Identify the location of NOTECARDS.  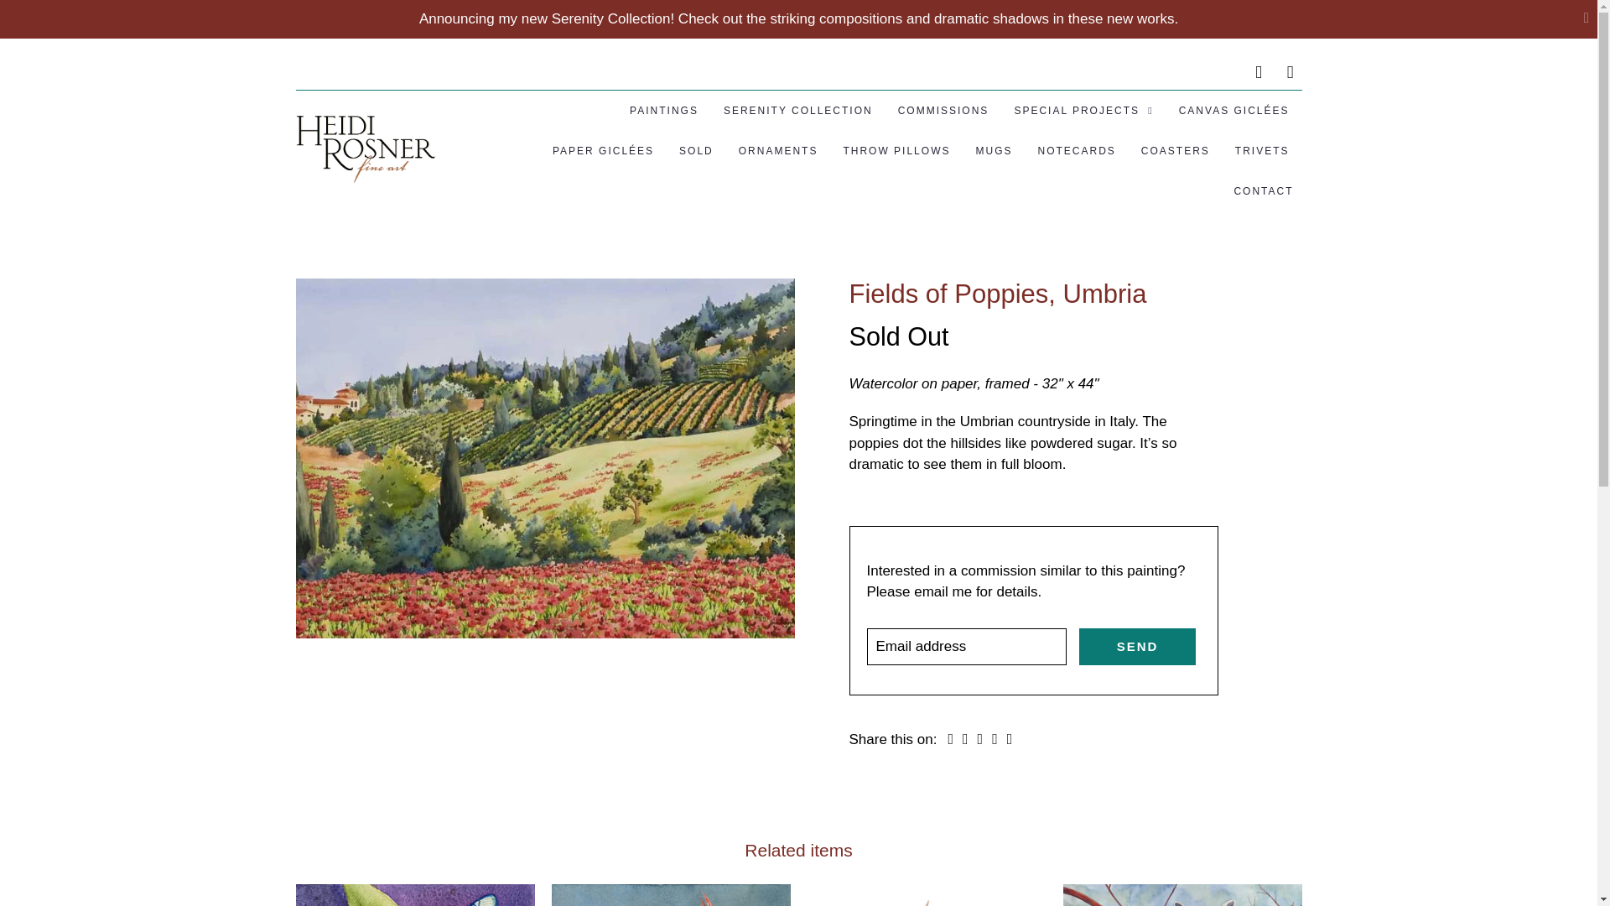
(1076, 151).